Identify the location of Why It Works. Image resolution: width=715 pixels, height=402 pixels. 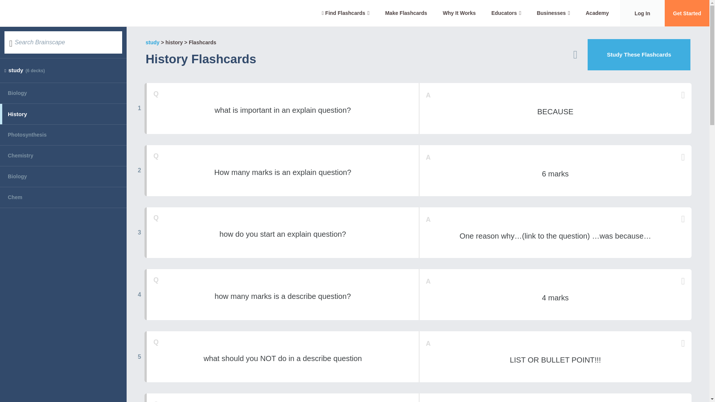
(459, 13).